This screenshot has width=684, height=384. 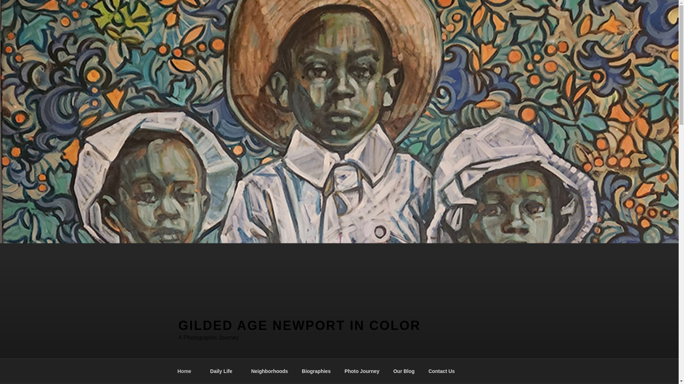 What do you see at coordinates (316, 371) in the screenshot?
I see `Biographies` at bounding box center [316, 371].